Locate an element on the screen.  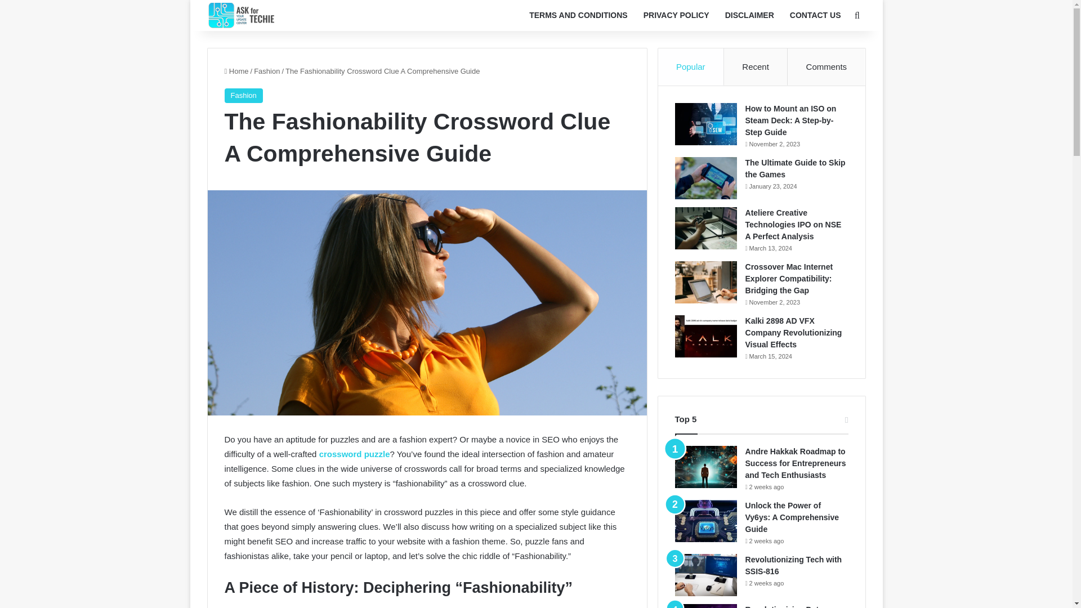
crossword puzzle is located at coordinates (355, 454).